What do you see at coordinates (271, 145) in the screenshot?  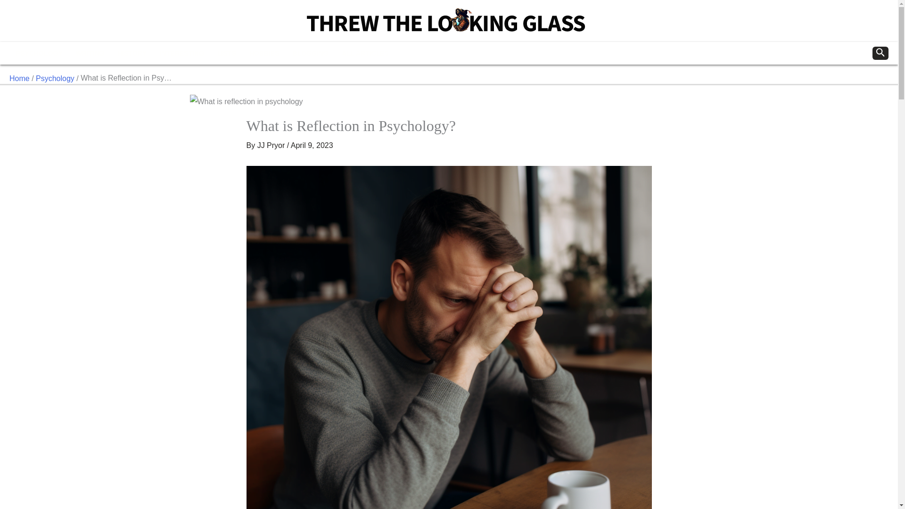 I see `View all posts by JJ Pryor` at bounding box center [271, 145].